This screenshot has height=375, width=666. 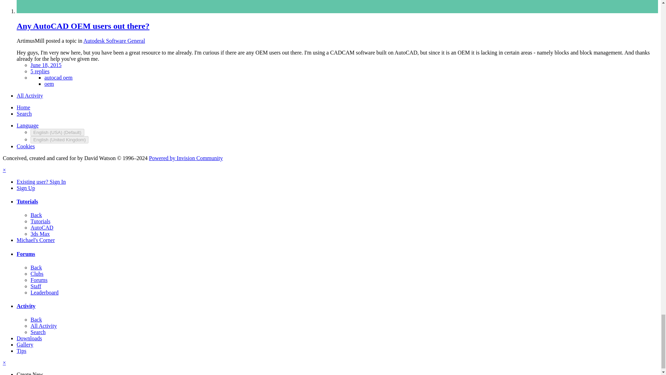 What do you see at coordinates (23, 107) in the screenshot?
I see `Home` at bounding box center [23, 107].